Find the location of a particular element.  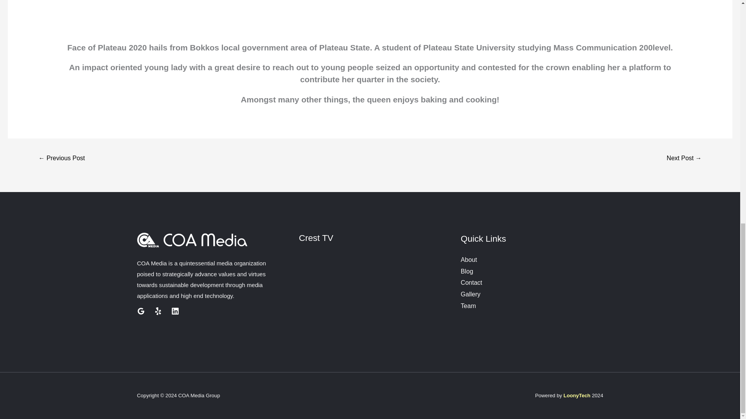

About is located at coordinates (469, 260).